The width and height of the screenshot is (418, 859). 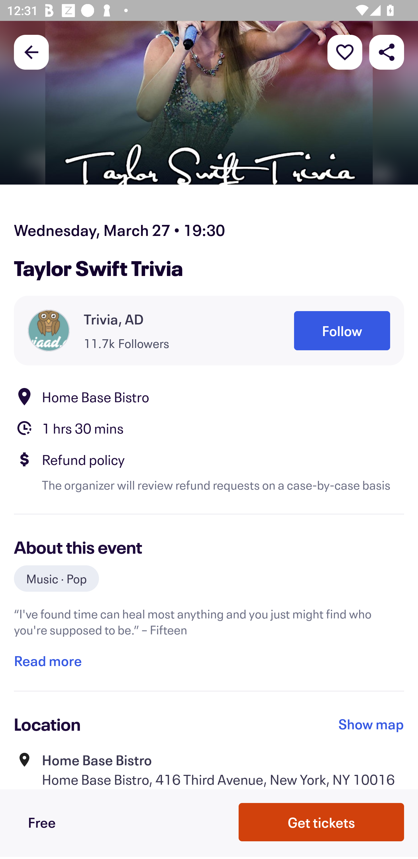 I want to click on Organizer profile picture, so click(x=49, y=330).